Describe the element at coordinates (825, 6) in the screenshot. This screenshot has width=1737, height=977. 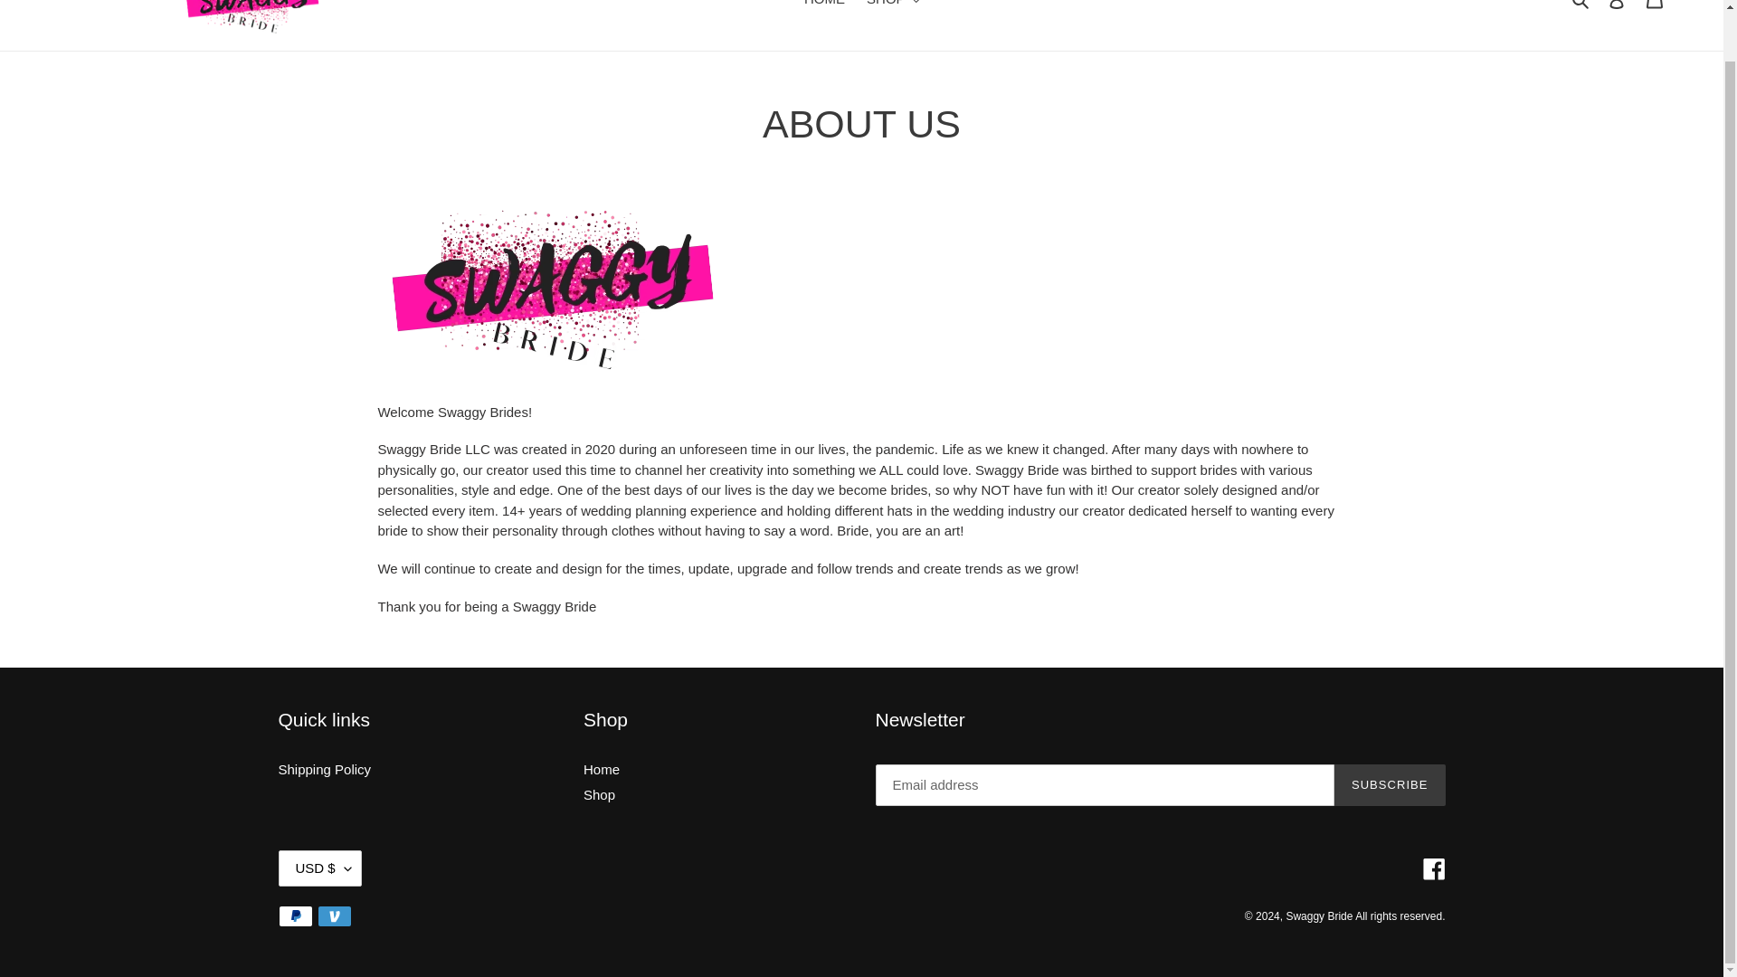
I see `HOME` at that location.